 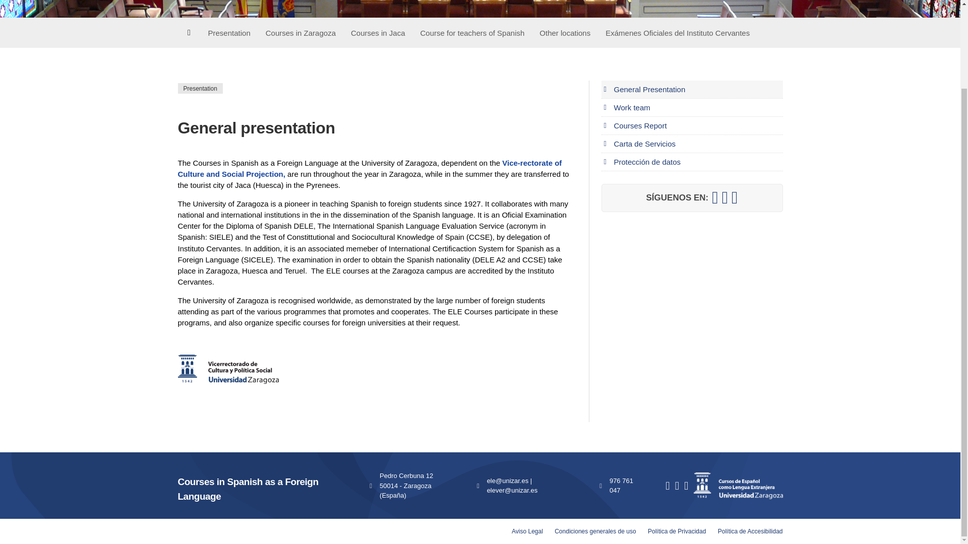 What do you see at coordinates (595, 531) in the screenshot?
I see `Condiciones generales de uso` at bounding box center [595, 531].